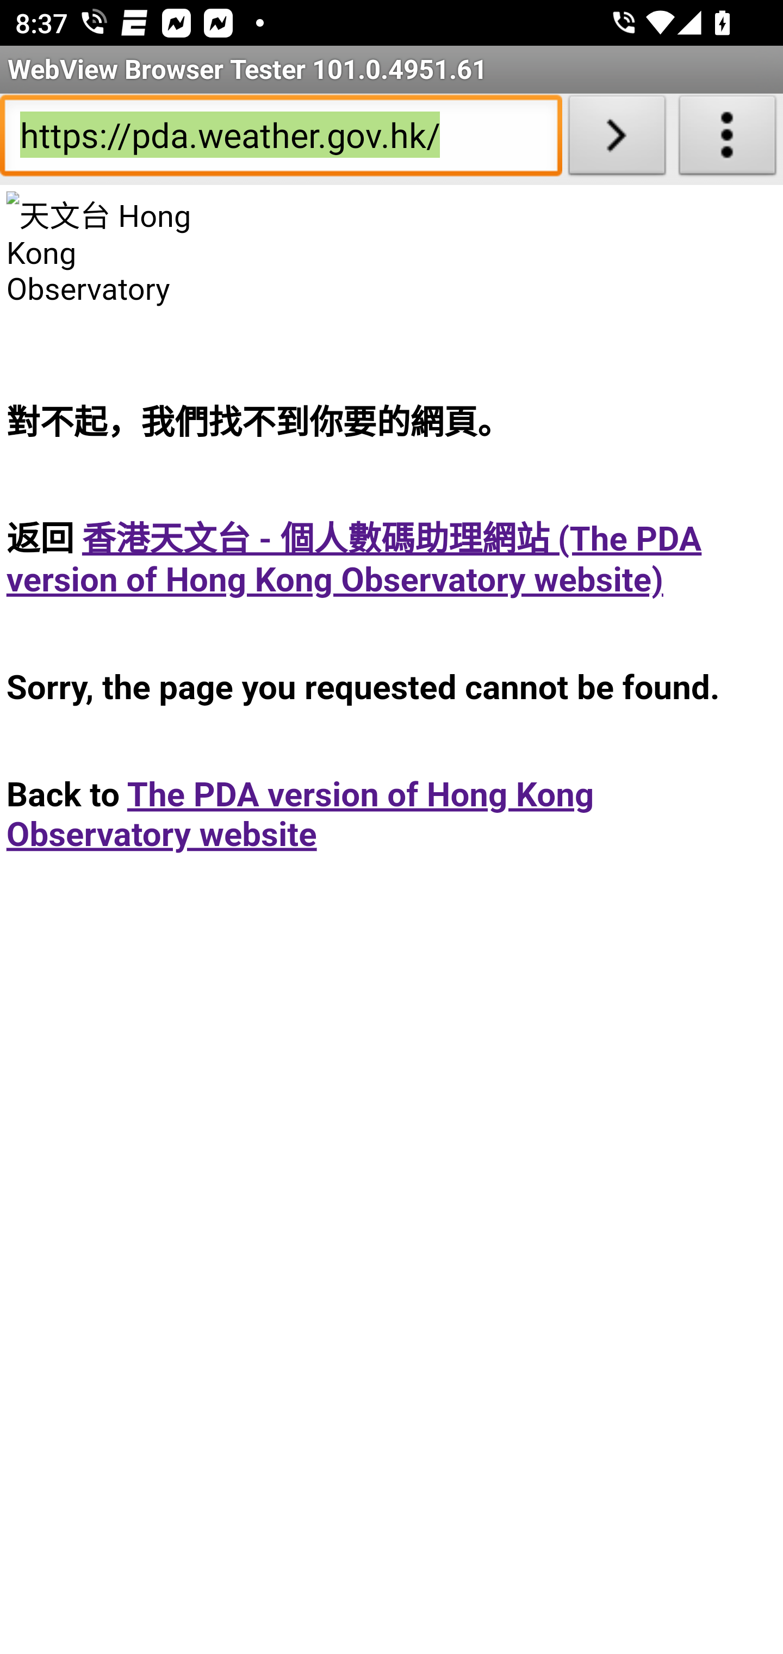 The image size is (783, 1654). I want to click on Load URL, so click(617, 139).